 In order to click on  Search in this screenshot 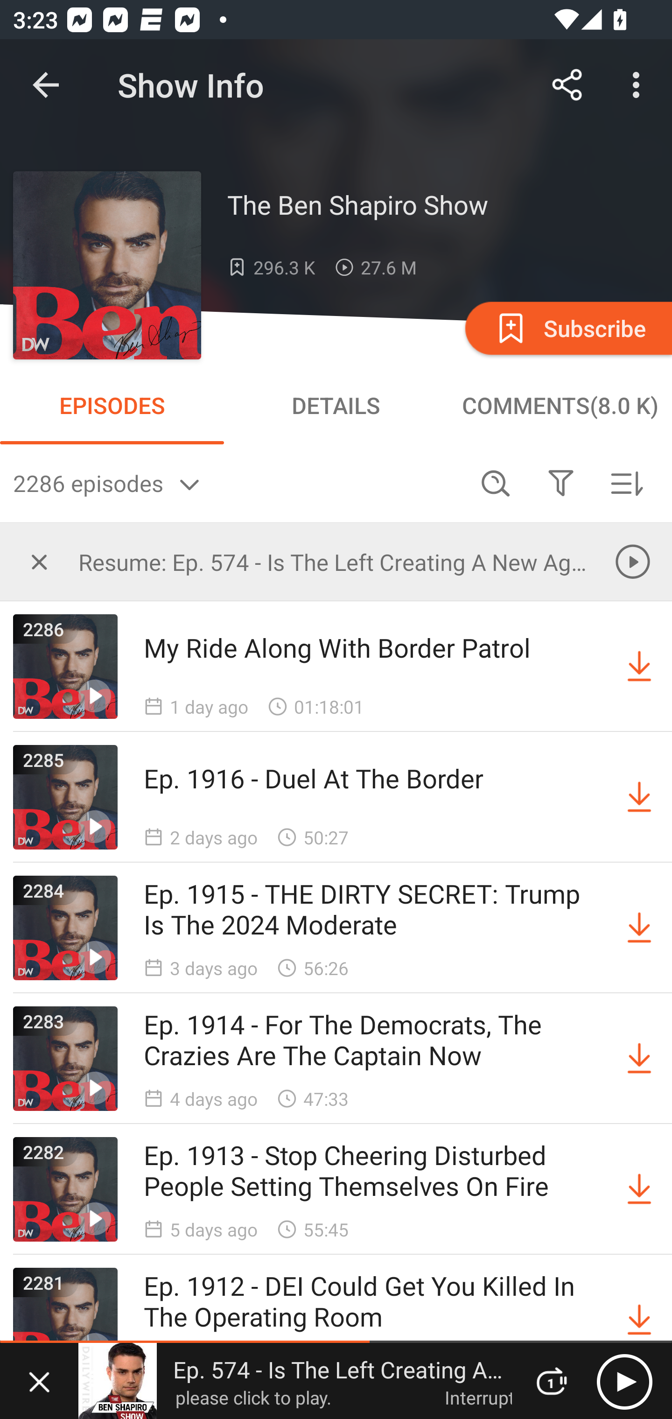, I will do `click(496, 483)`.